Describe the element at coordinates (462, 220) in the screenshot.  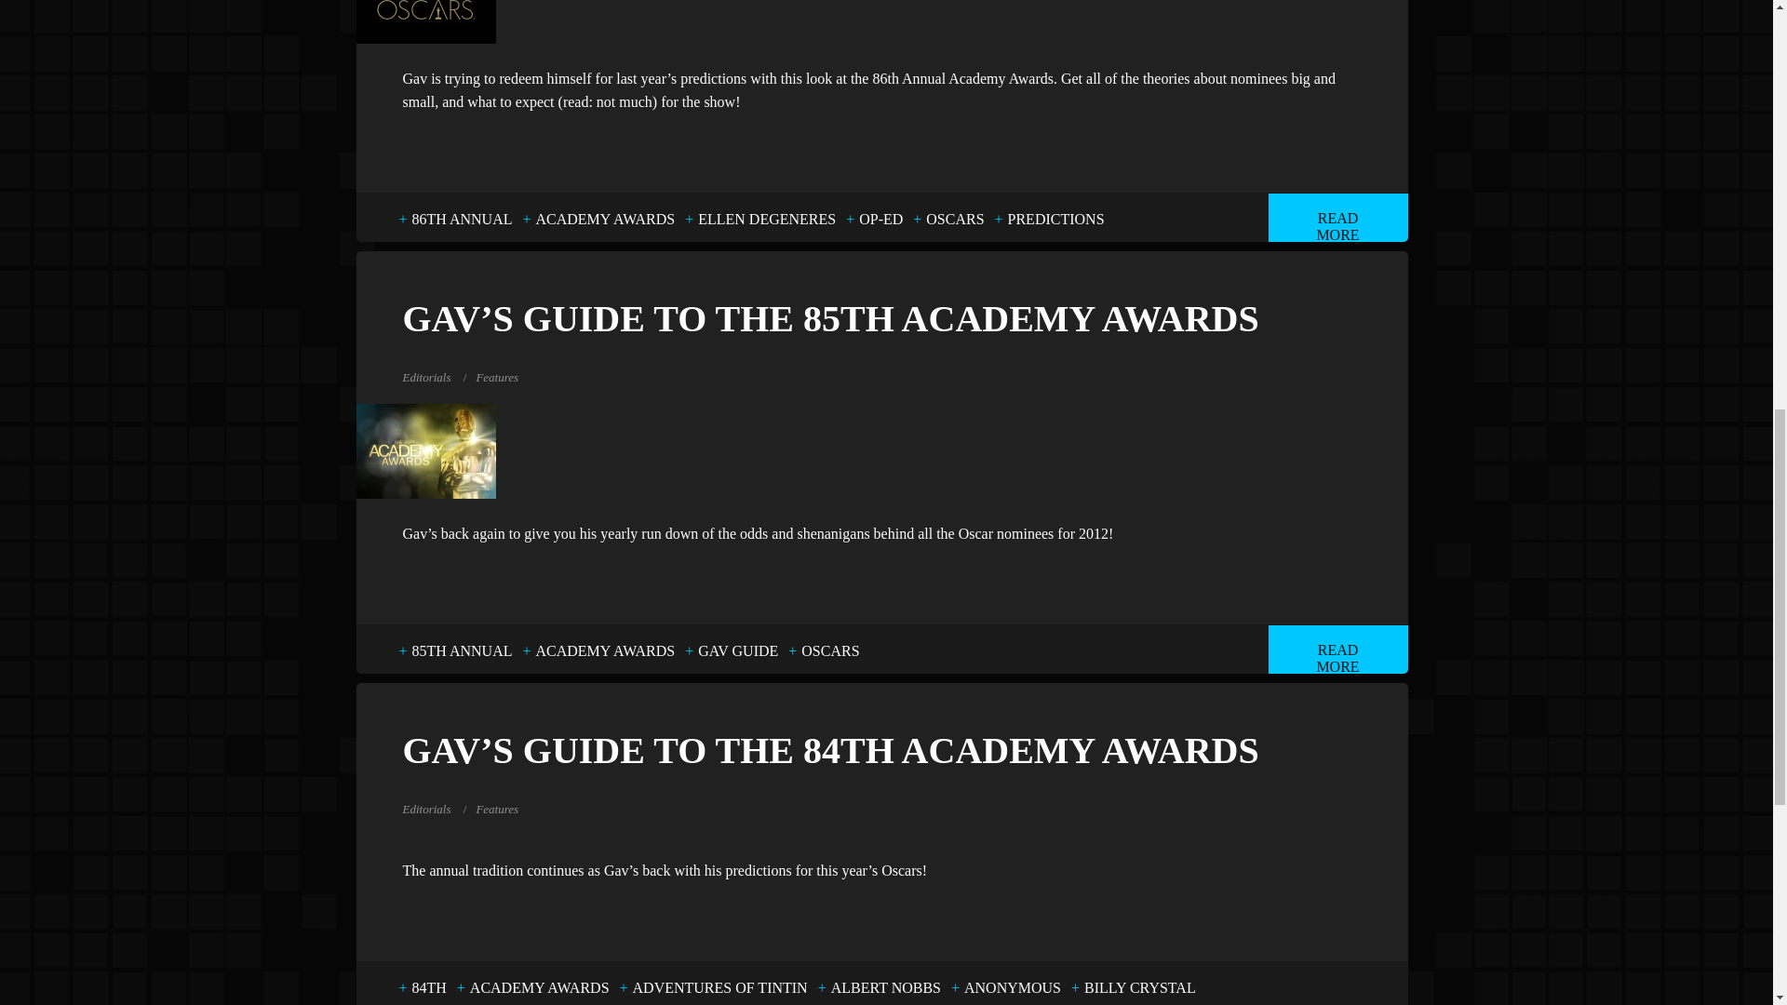
I see `86TH ANNUAL` at that location.